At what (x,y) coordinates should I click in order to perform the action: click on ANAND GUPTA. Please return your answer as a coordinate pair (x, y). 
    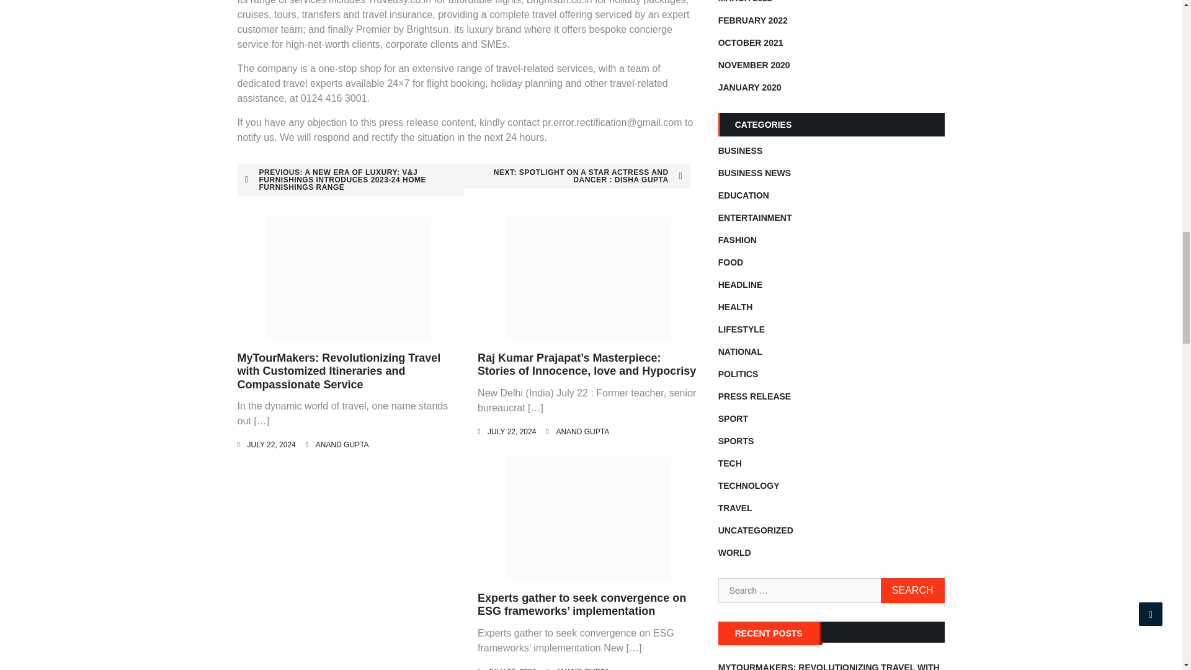
    Looking at the image, I should click on (342, 444).